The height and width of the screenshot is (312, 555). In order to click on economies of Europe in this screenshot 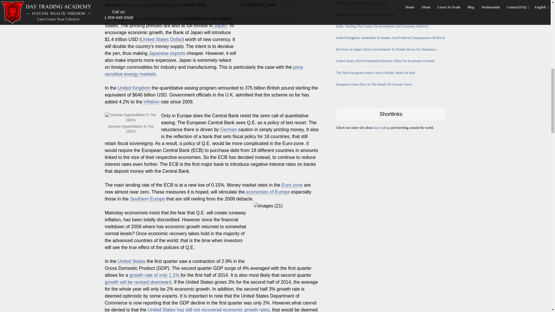, I will do `click(268, 192)`.